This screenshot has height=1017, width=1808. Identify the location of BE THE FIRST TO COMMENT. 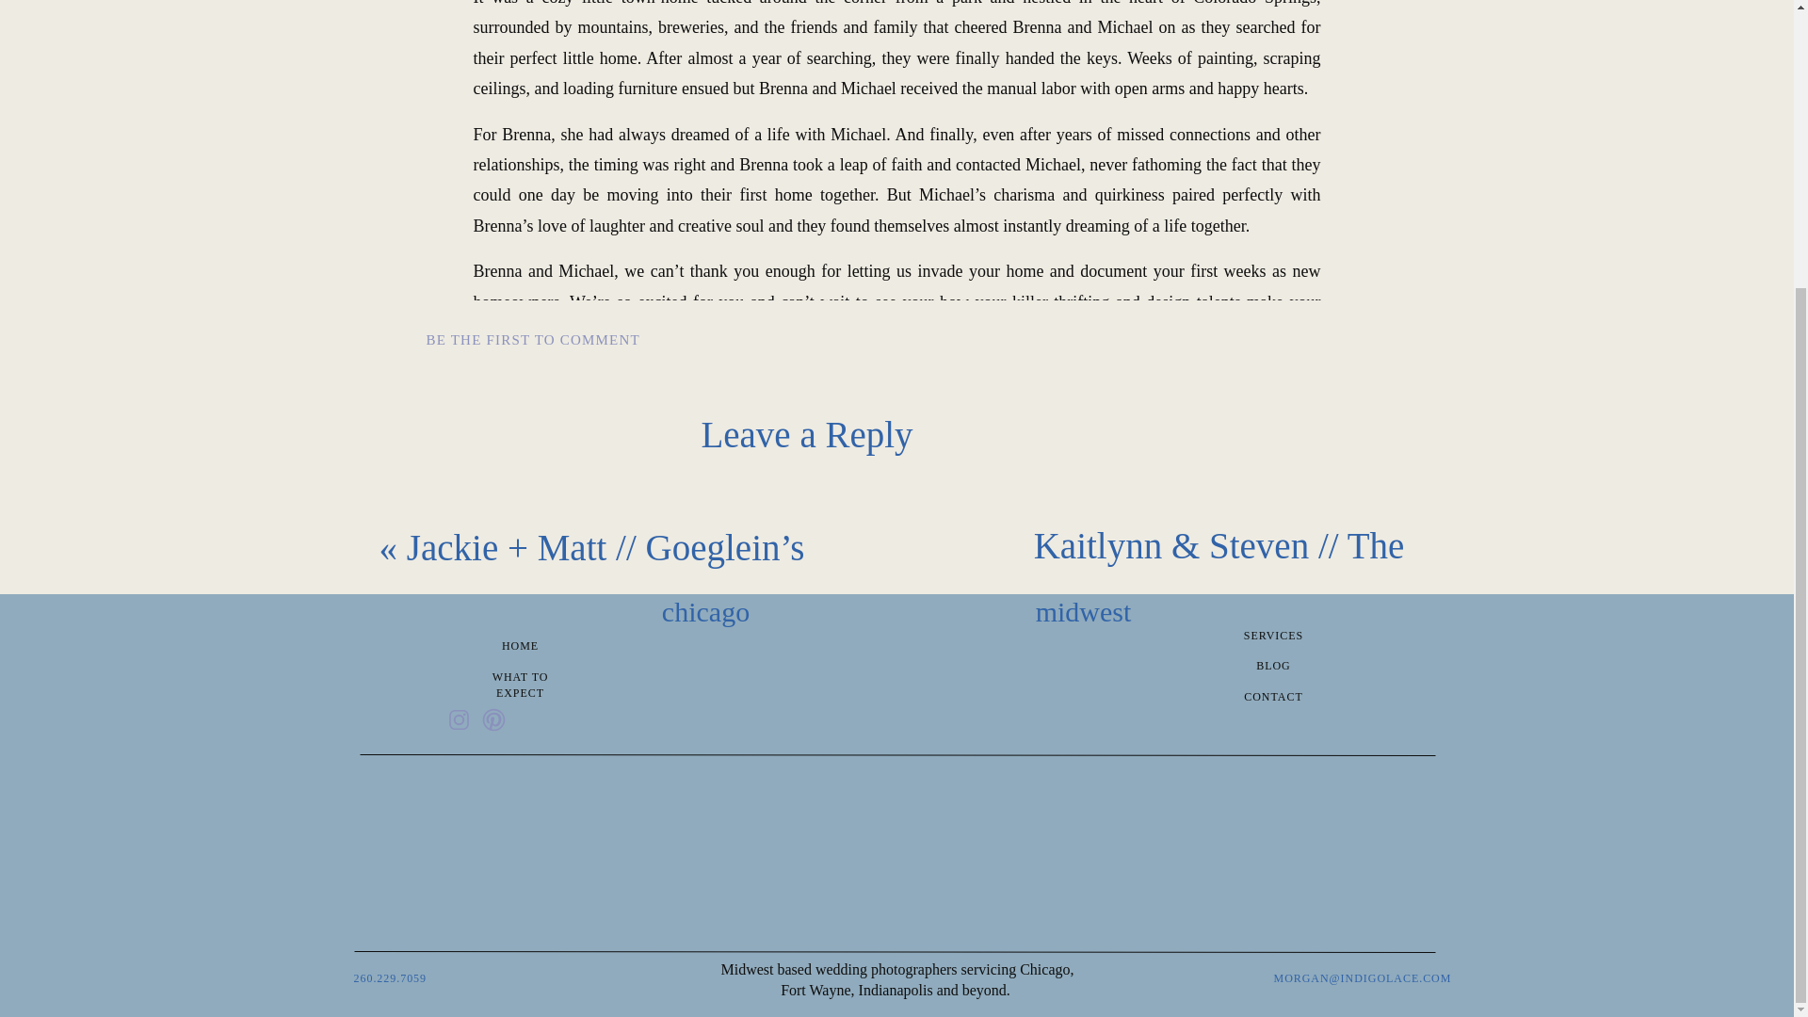
(532, 340).